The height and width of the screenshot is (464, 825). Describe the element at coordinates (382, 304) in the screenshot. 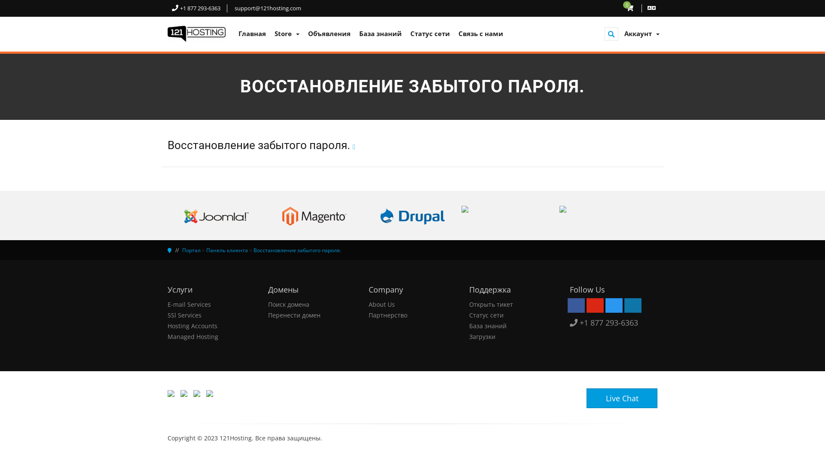

I see `About Us` at that location.